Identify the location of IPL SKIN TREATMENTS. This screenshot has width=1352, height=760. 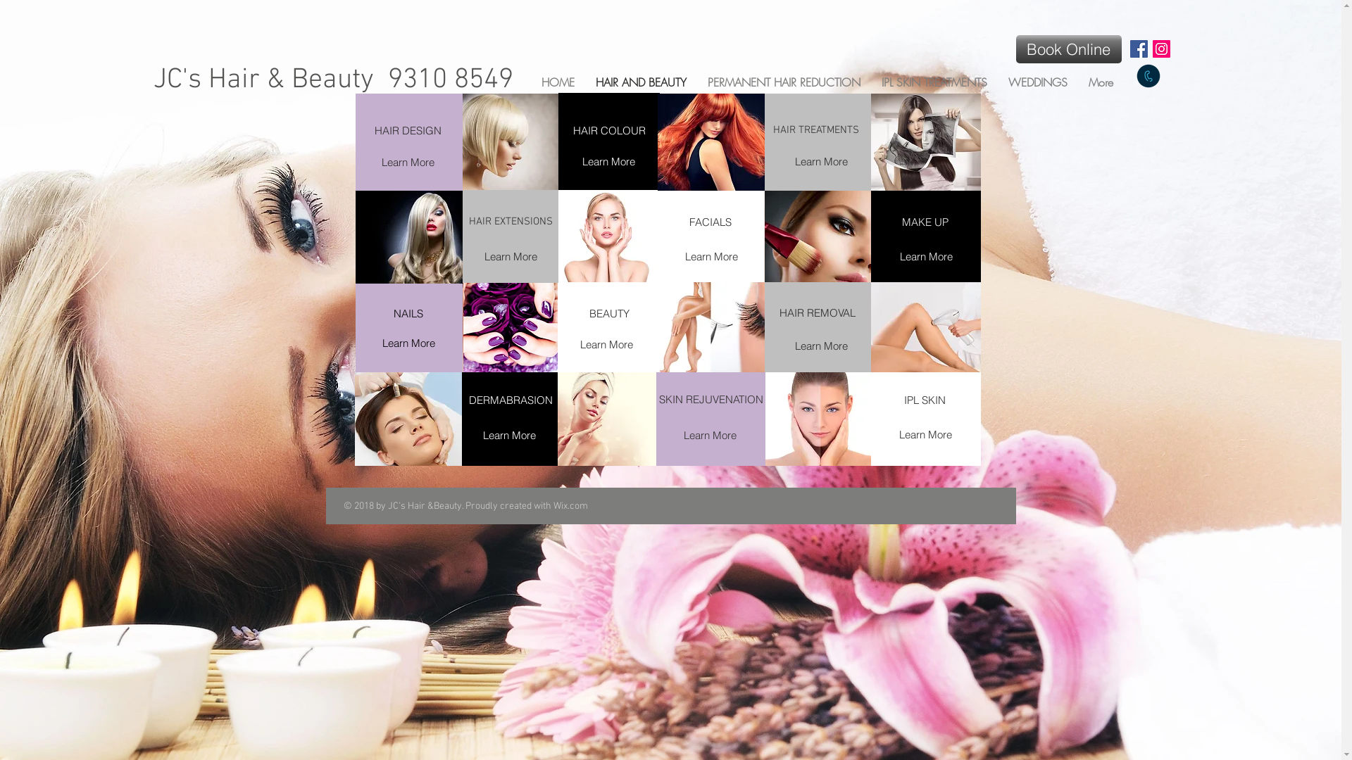
(934, 82).